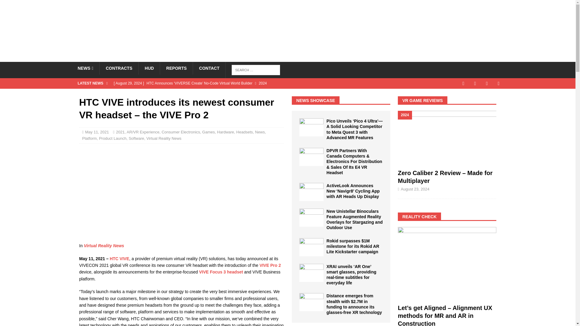 This screenshot has width=580, height=326. What do you see at coordinates (136, 138) in the screenshot?
I see `Software` at bounding box center [136, 138].